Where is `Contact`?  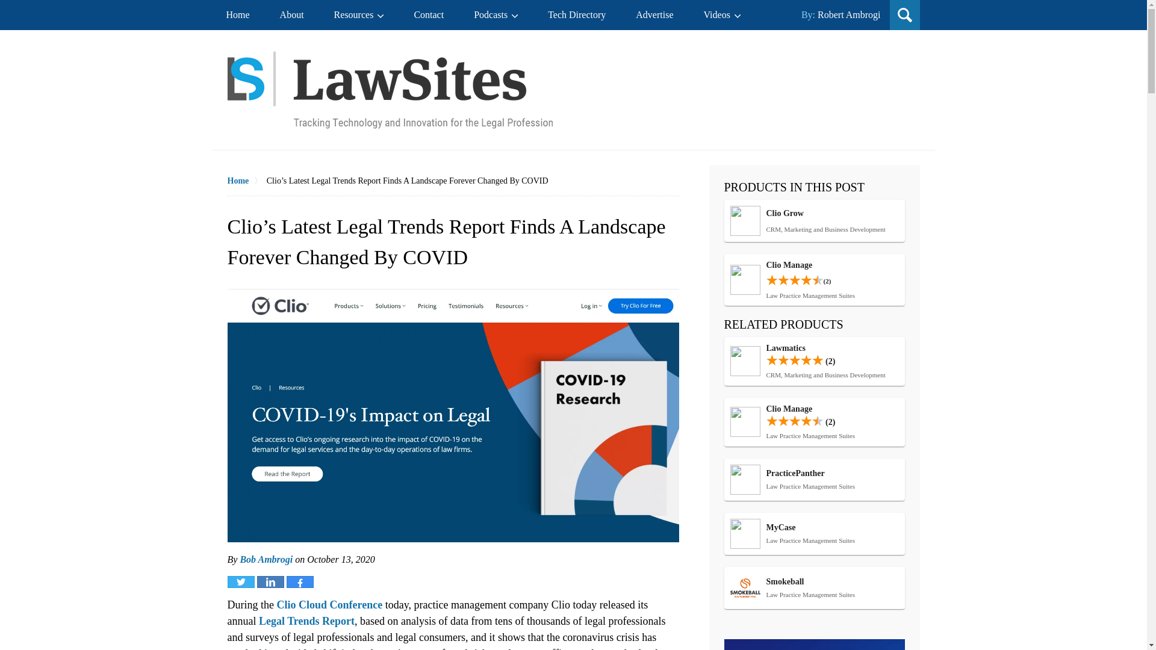
Contact is located at coordinates (577, 14).